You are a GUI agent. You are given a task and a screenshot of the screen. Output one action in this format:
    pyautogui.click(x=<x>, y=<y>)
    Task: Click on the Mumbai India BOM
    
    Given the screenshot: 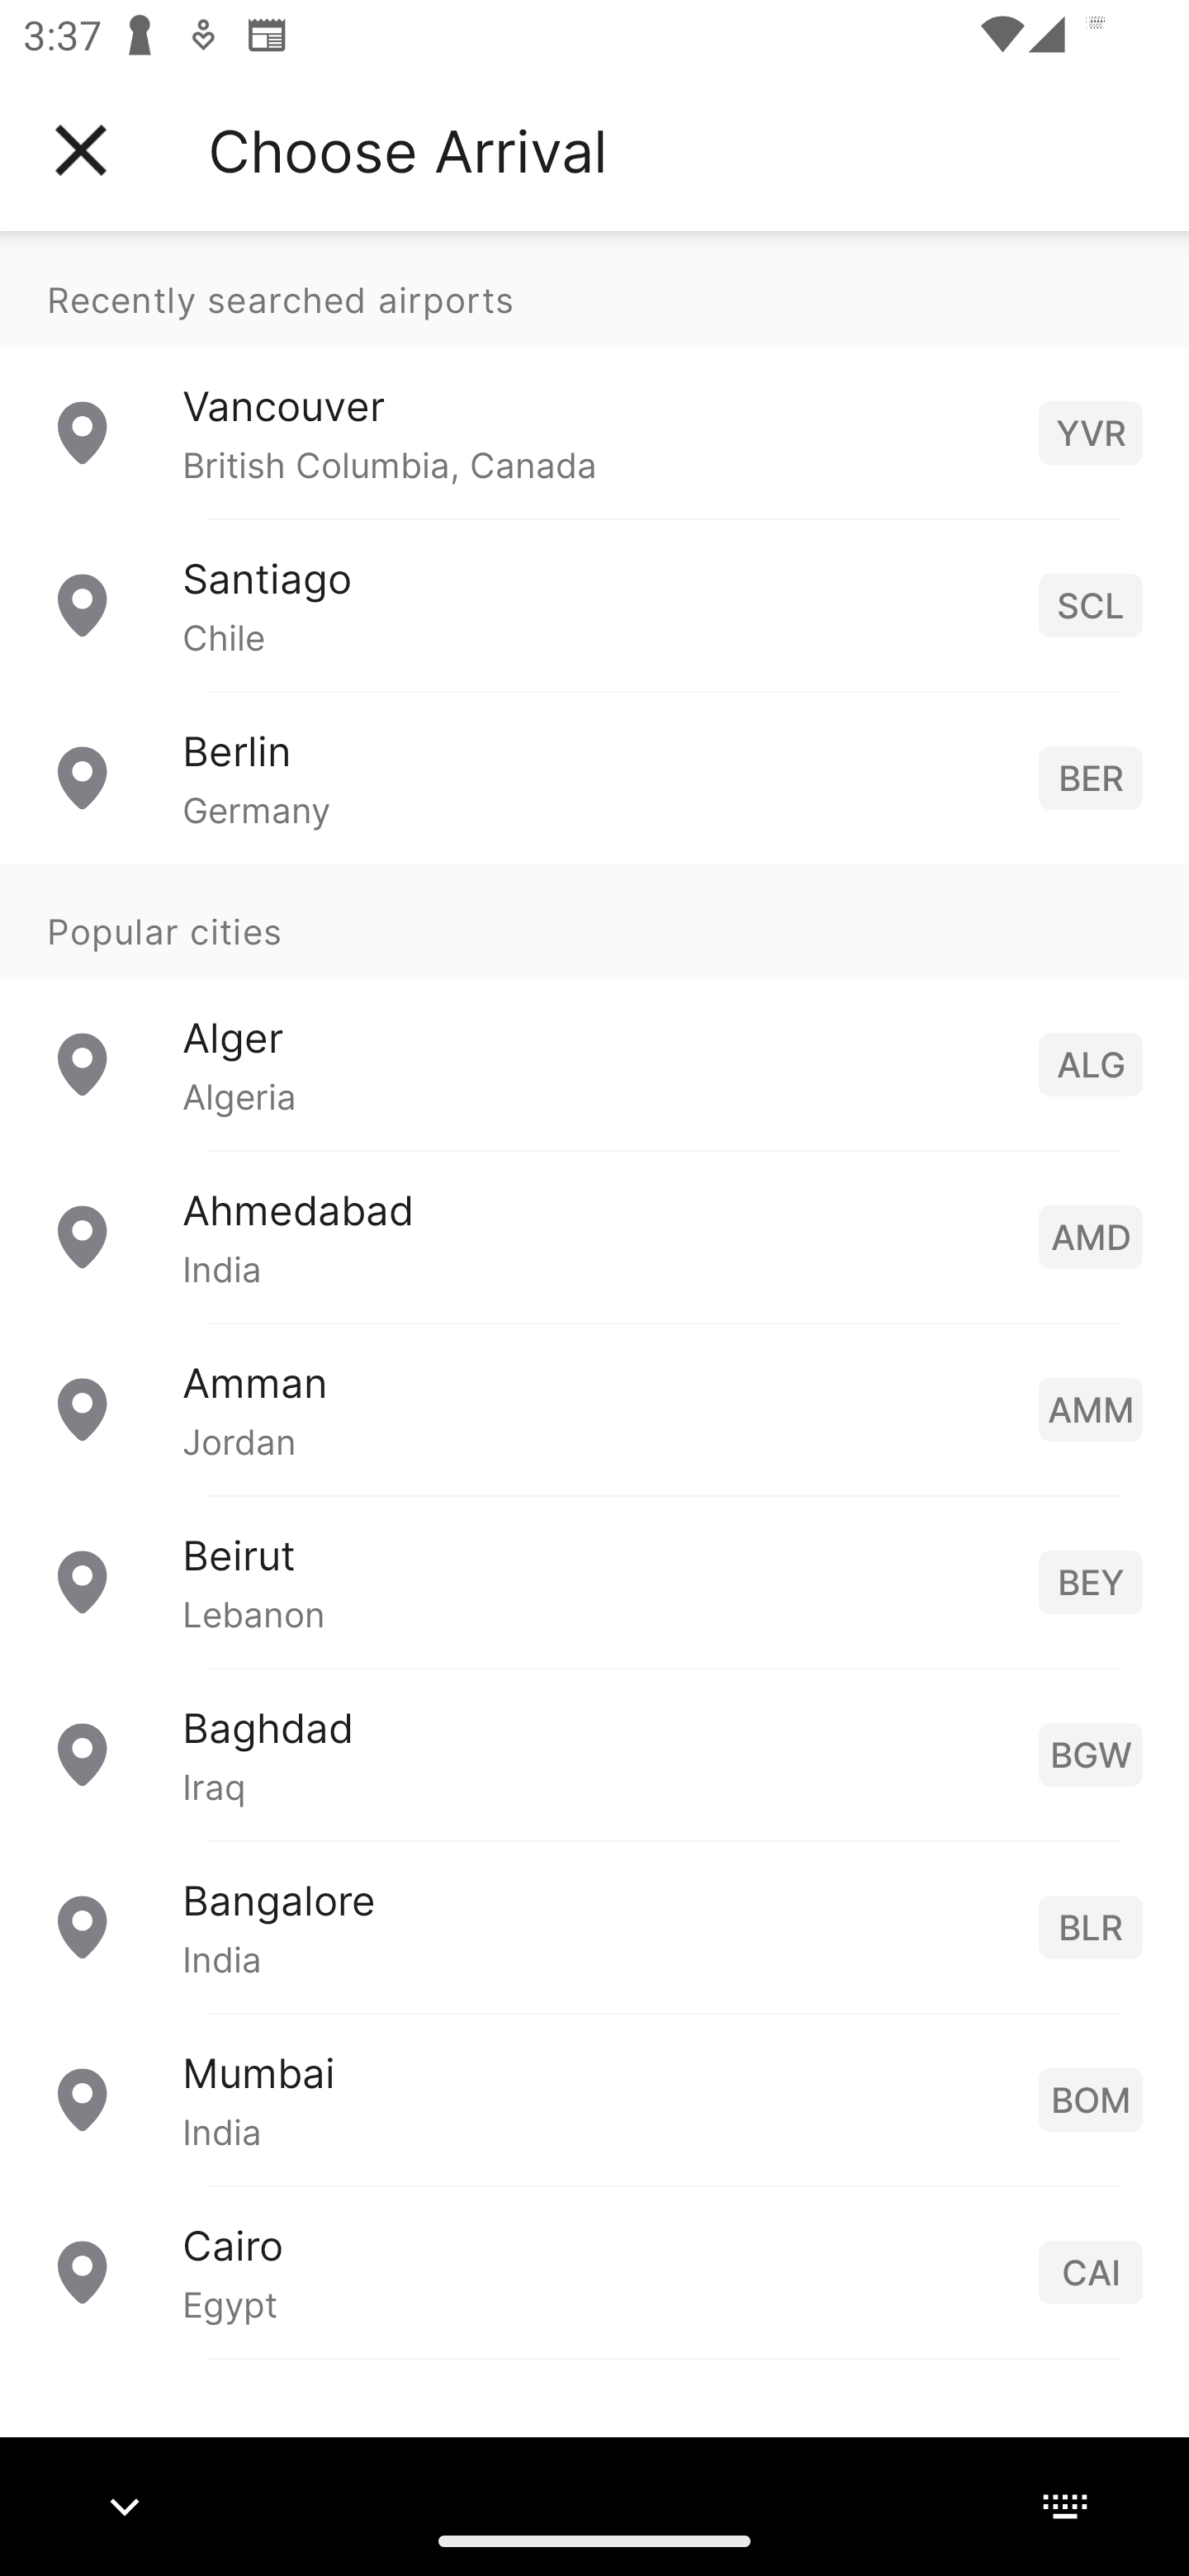 What is the action you would take?
    pyautogui.click(x=594, y=2097)
    